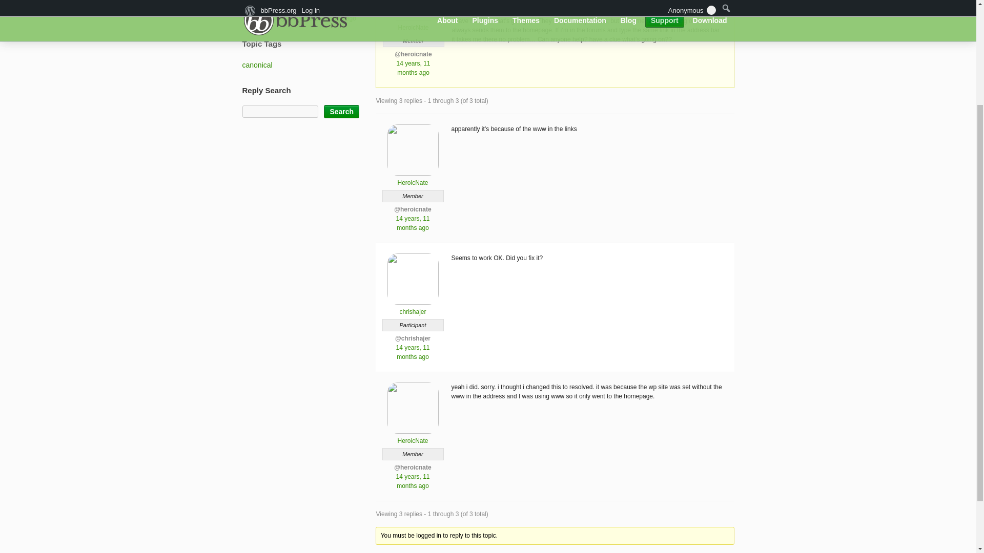 This screenshot has height=553, width=984. Describe the element at coordinates (413, 24) in the screenshot. I see `HeroicNate` at that location.